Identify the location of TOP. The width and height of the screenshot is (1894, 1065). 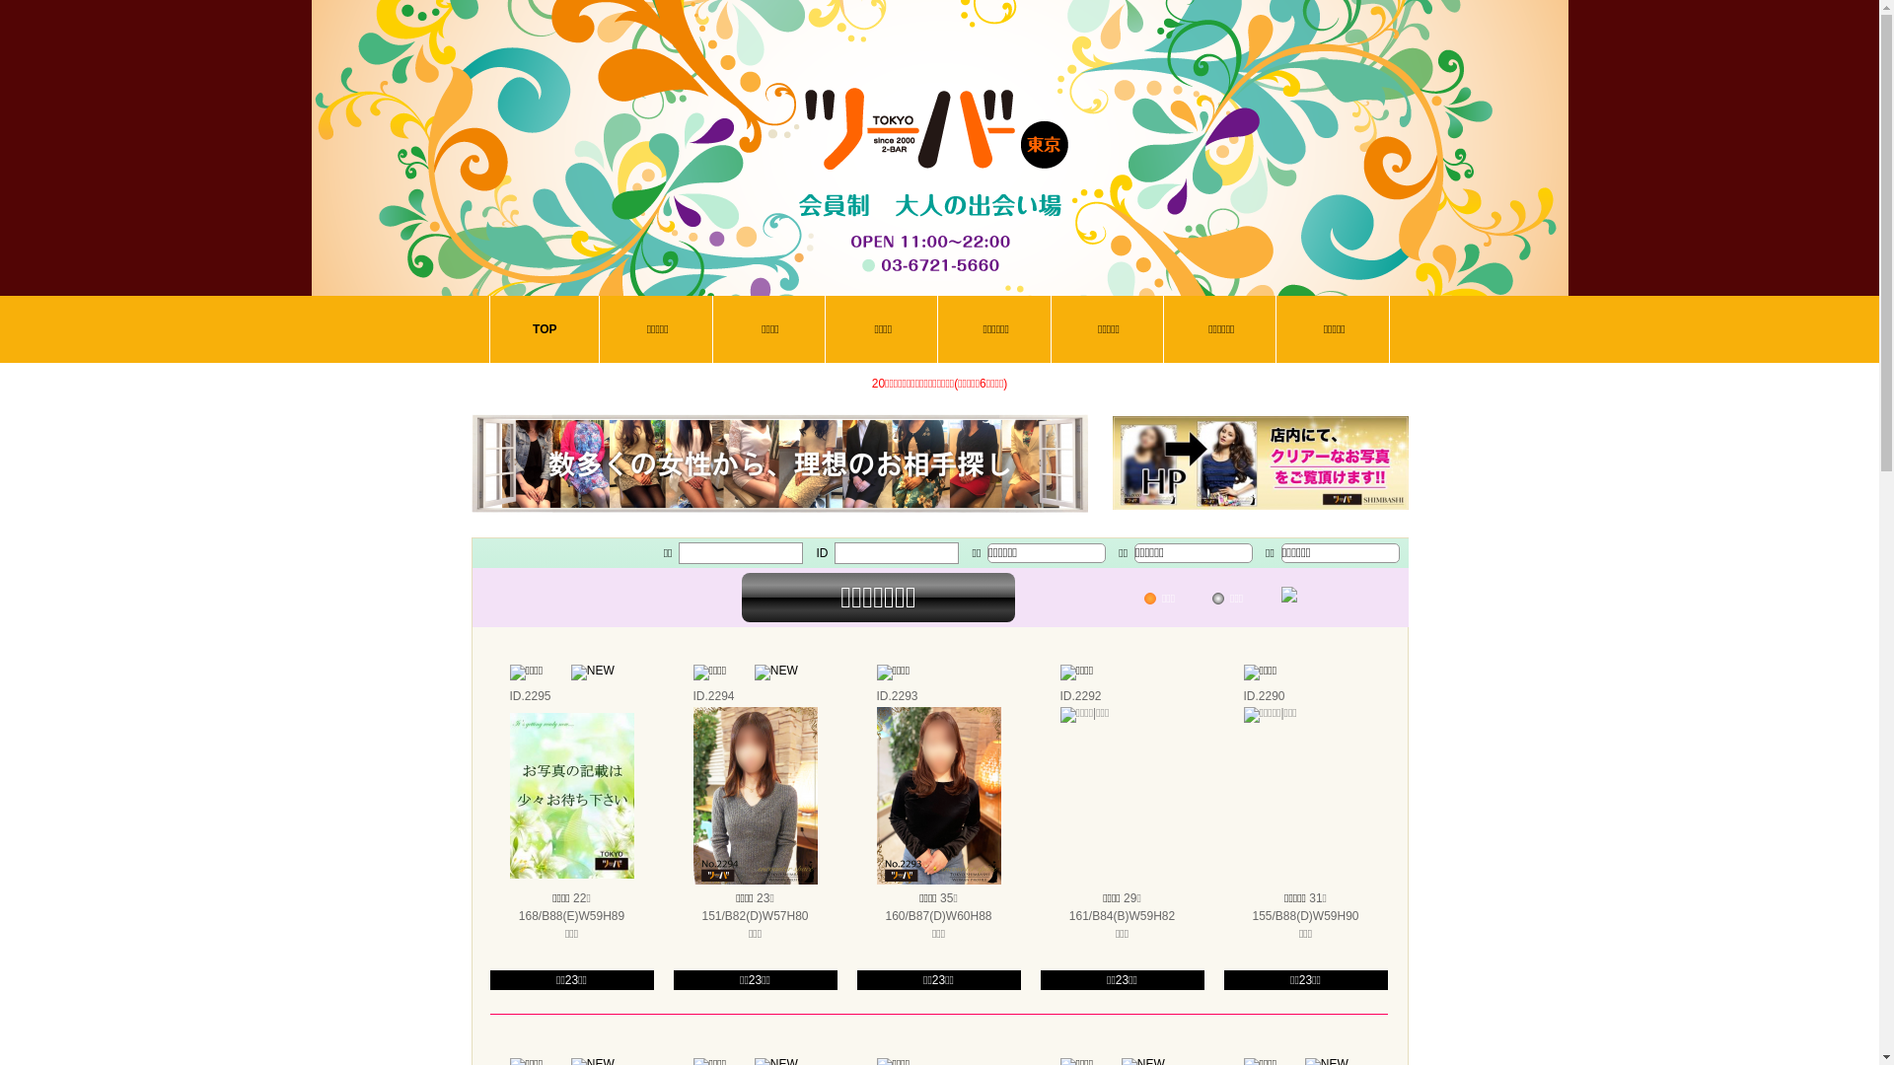
(545, 329).